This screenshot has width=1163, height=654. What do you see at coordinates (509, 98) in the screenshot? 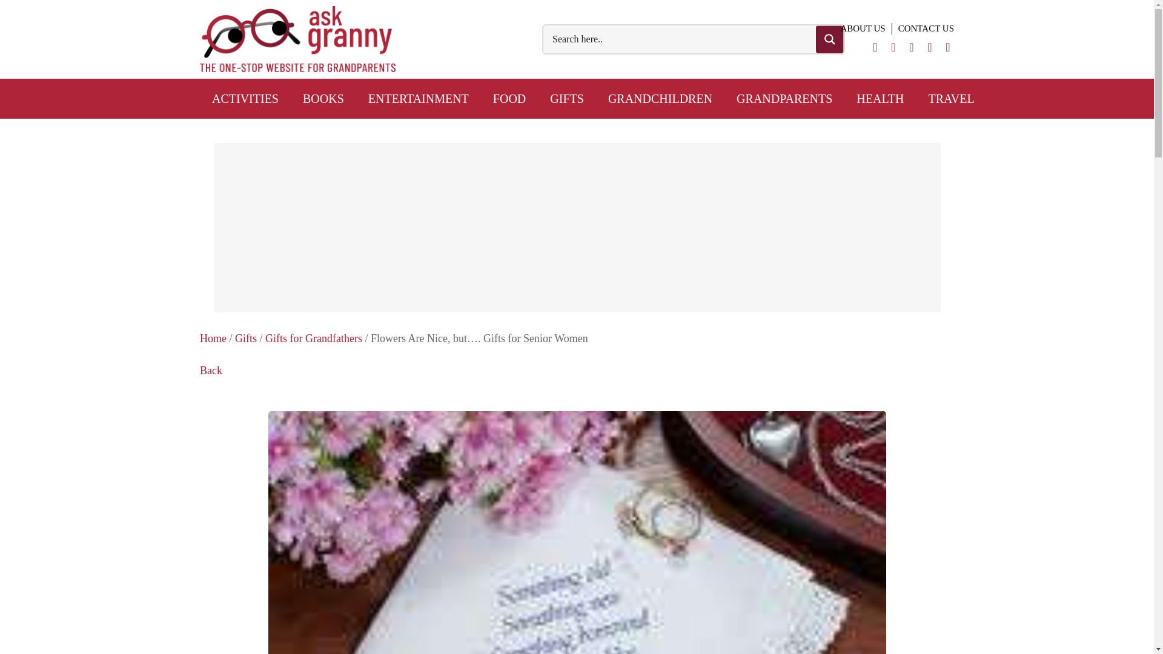
I see `FOOD` at bounding box center [509, 98].